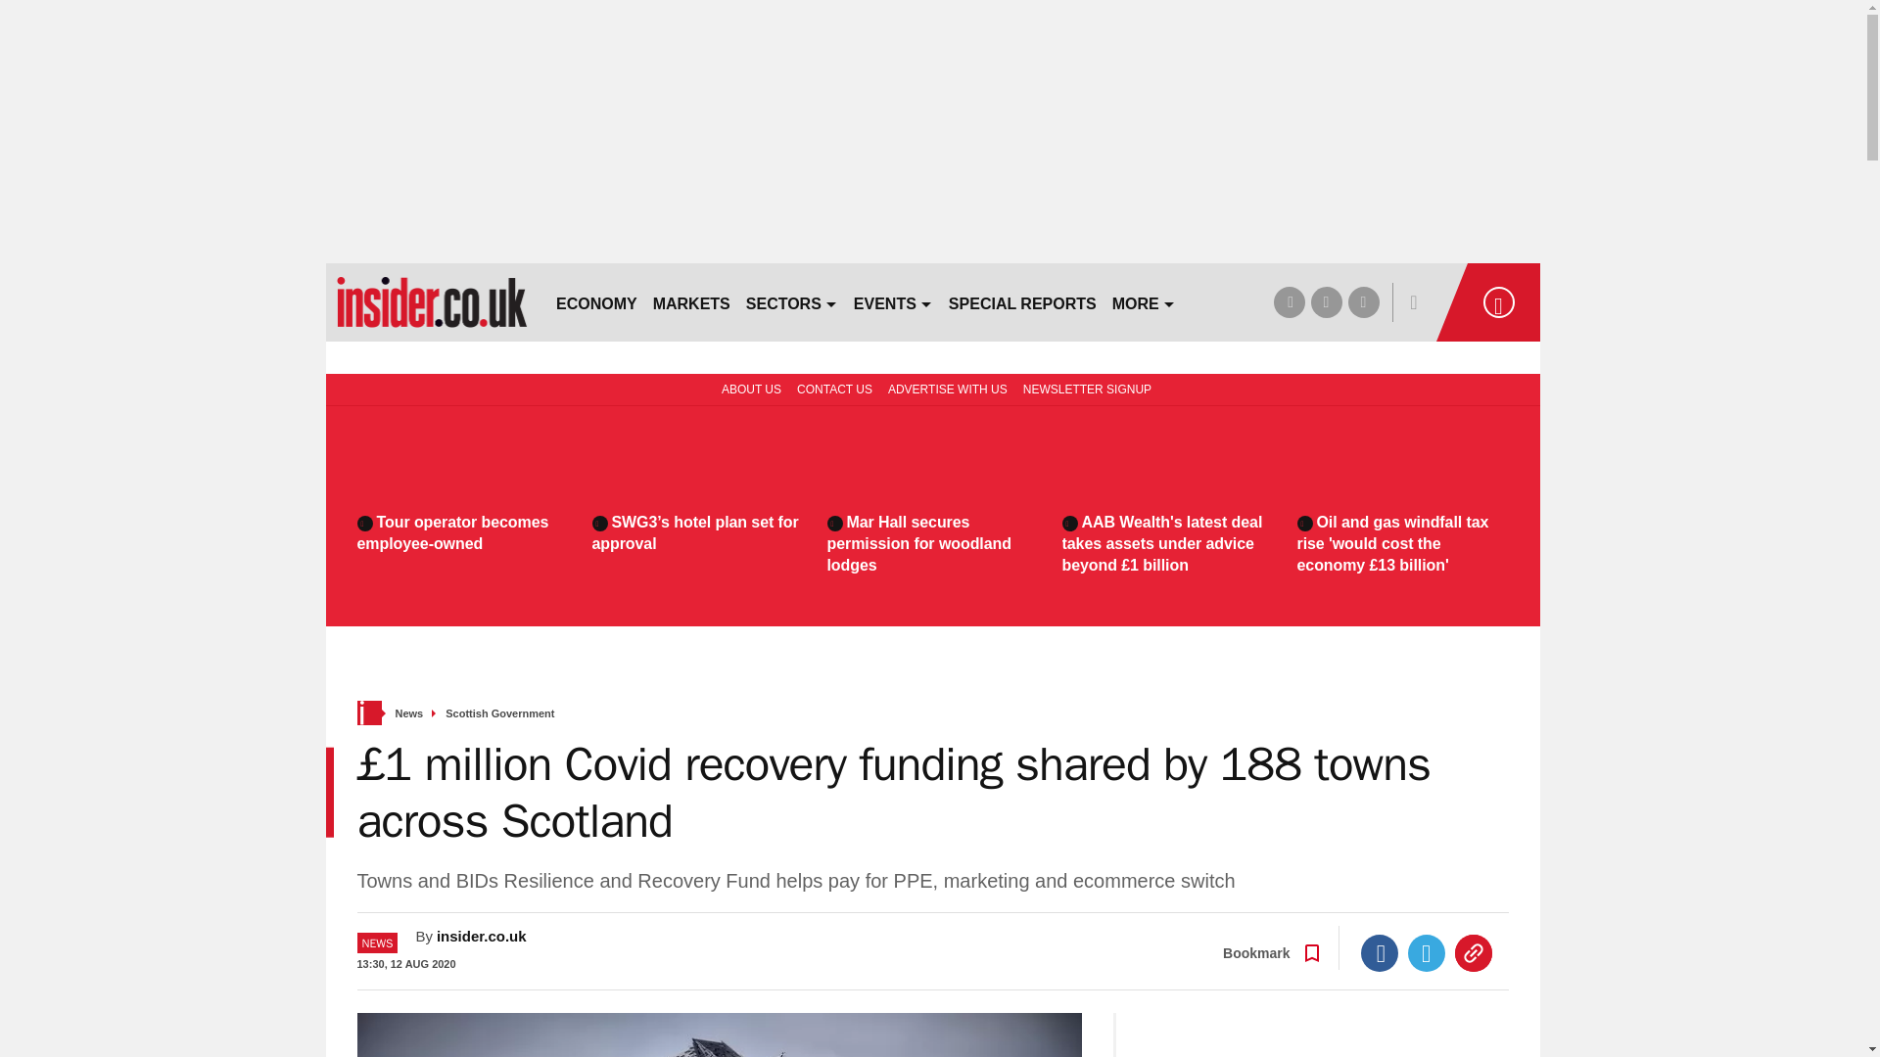 The height and width of the screenshot is (1057, 1880). I want to click on EVENTS, so click(893, 301).